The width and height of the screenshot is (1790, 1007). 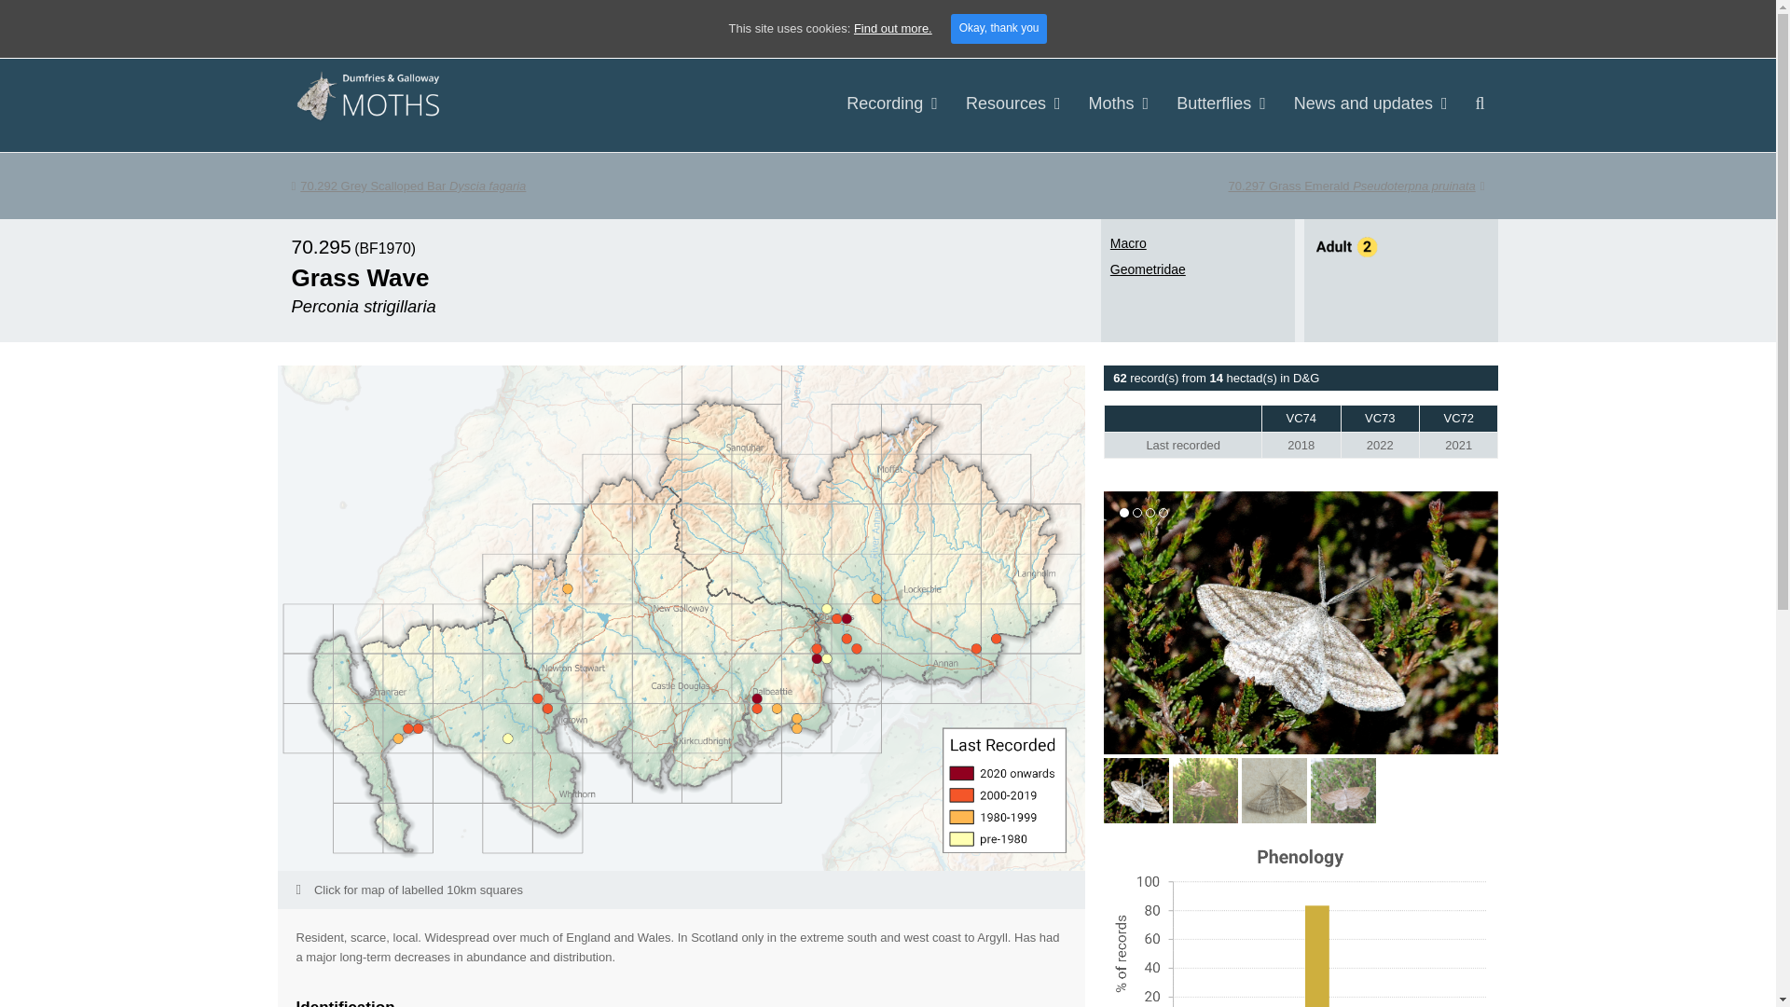 What do you see at coordinates (891, 104) in the screenshot?
I see `Recording` at bounding box center [891, 104].